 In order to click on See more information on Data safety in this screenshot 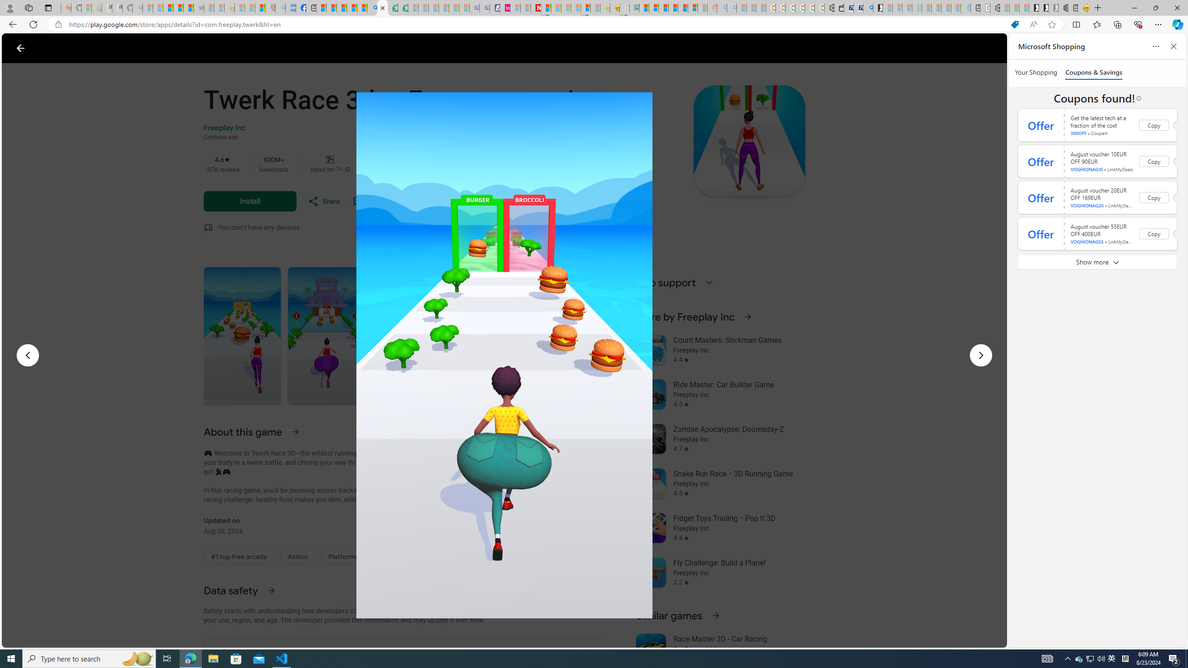, I will do `click(271, 590)`.